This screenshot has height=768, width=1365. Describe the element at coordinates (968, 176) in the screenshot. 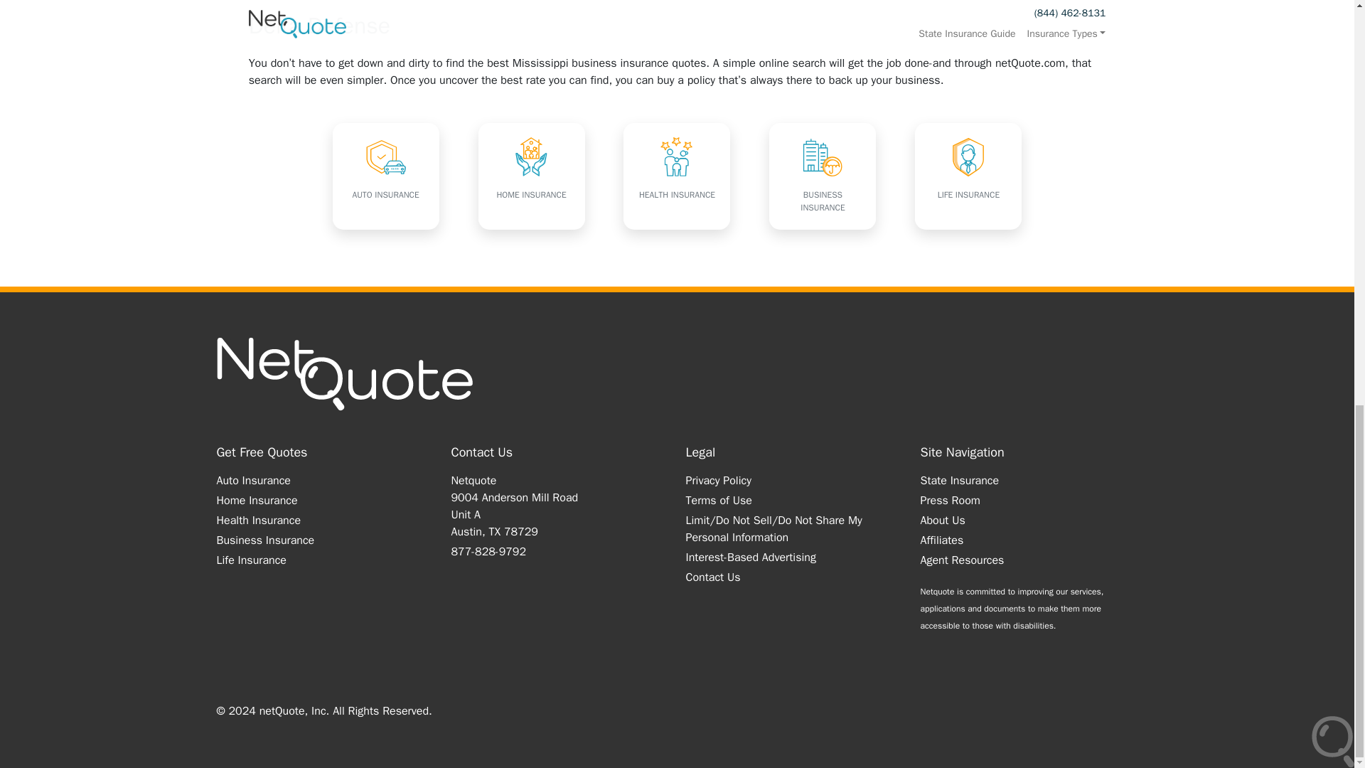

I see `LIFE INSURANCE` at that location.